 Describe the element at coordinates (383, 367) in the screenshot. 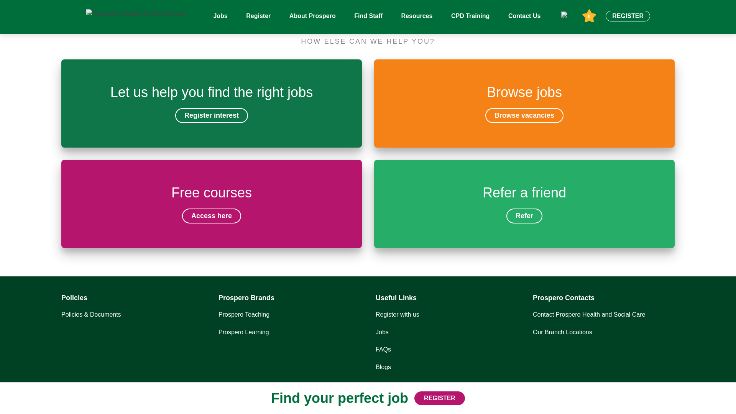

I see `Jobs` at that location.